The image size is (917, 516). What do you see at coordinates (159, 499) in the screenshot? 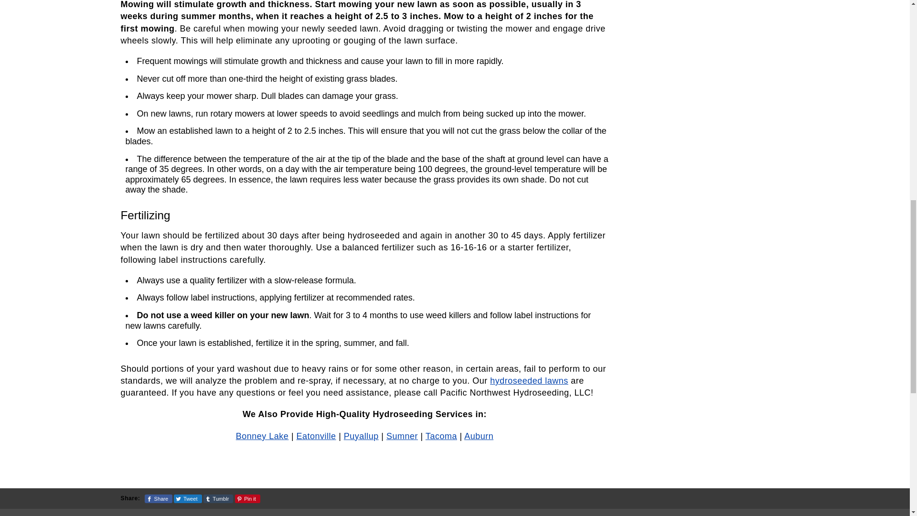
I see `Share` at bounding box center [159, 499].